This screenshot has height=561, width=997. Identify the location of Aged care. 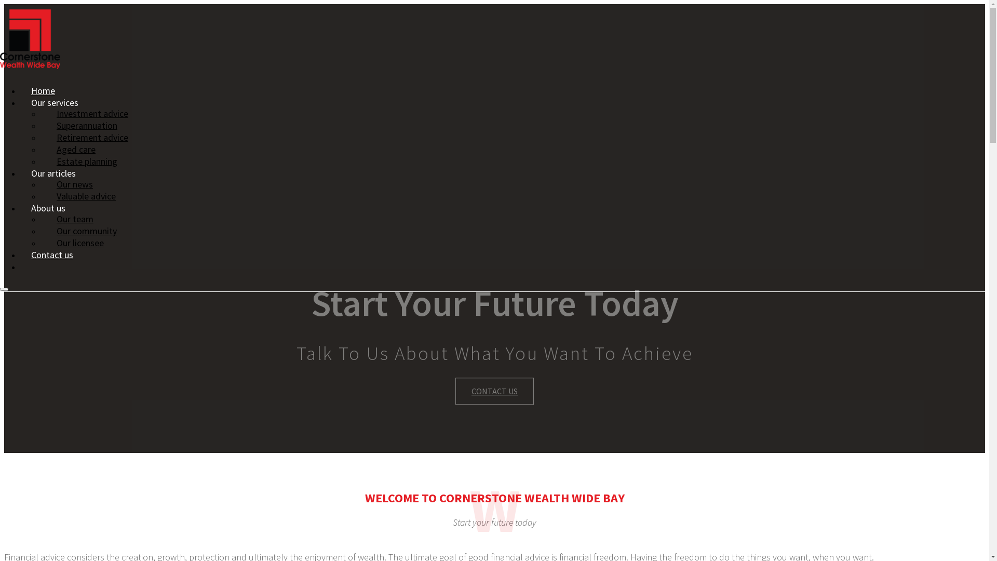
(76, 150).